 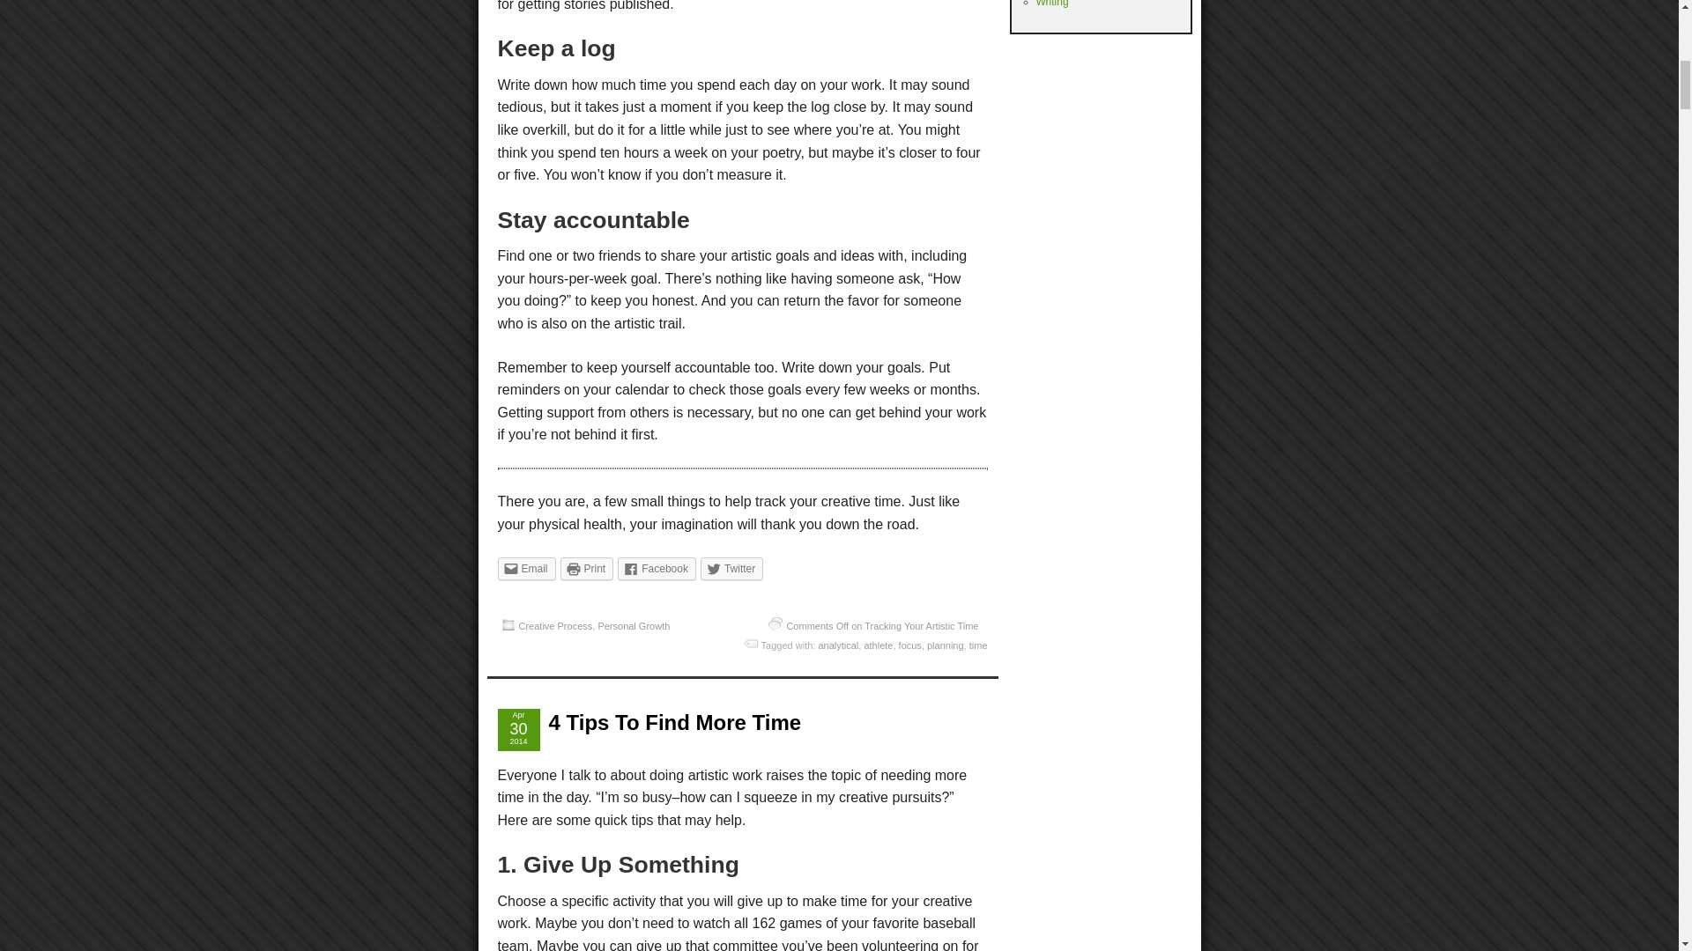 I want to click on Email, so click(x=525, y=568).